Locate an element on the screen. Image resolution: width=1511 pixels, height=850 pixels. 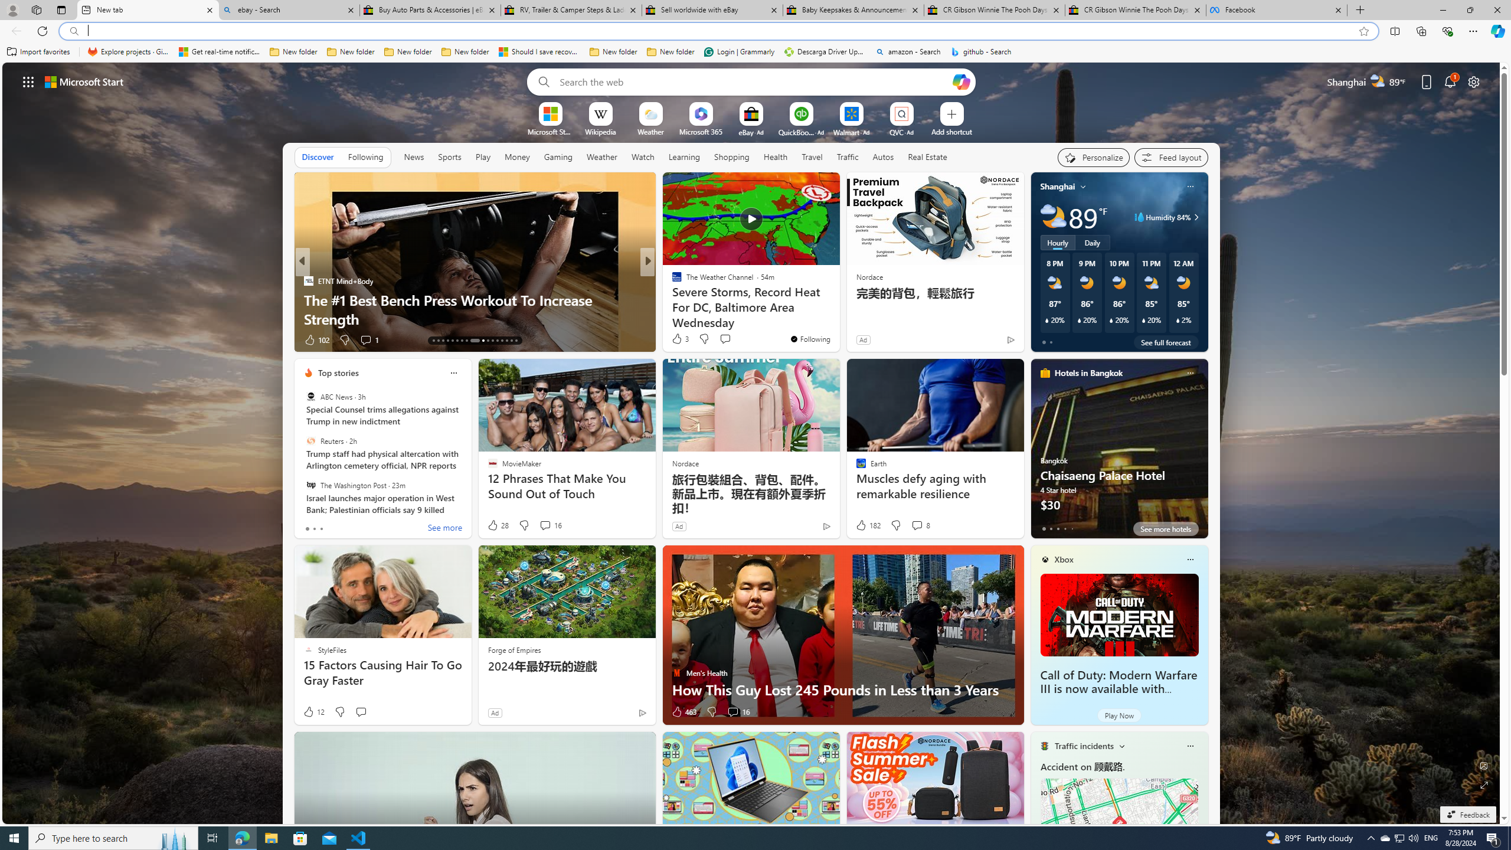
Partly cloudy is located at coordinates (1053, 217).